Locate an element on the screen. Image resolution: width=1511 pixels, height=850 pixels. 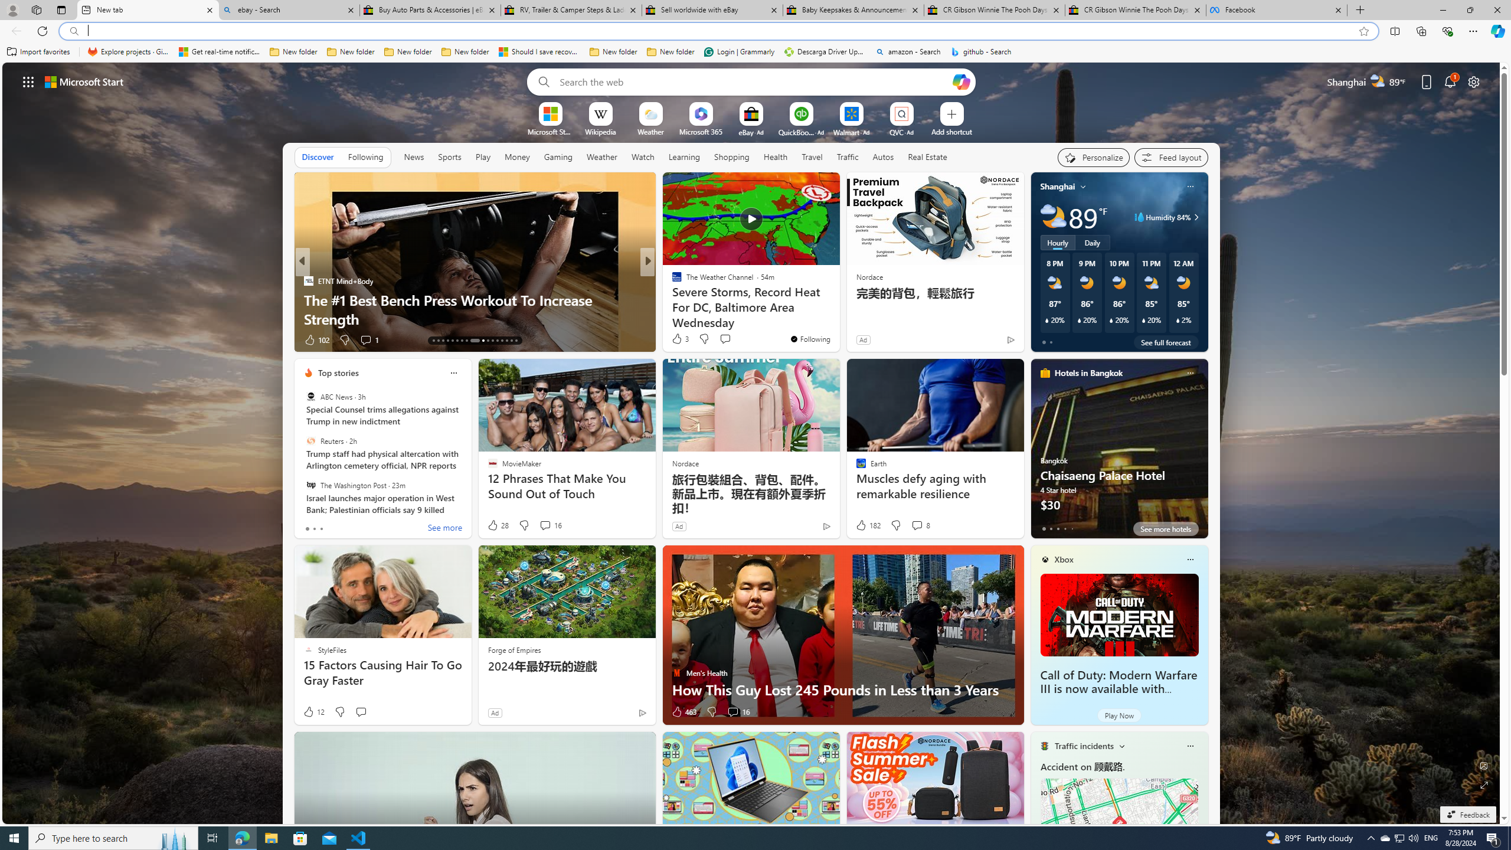
Partly cloudy is located at coordinates (1053, 217).